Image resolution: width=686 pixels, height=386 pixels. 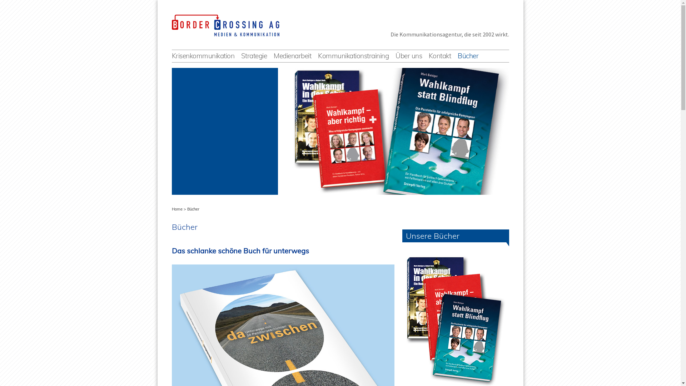 I want to click on Kontakt, so click(x=440, y=56).